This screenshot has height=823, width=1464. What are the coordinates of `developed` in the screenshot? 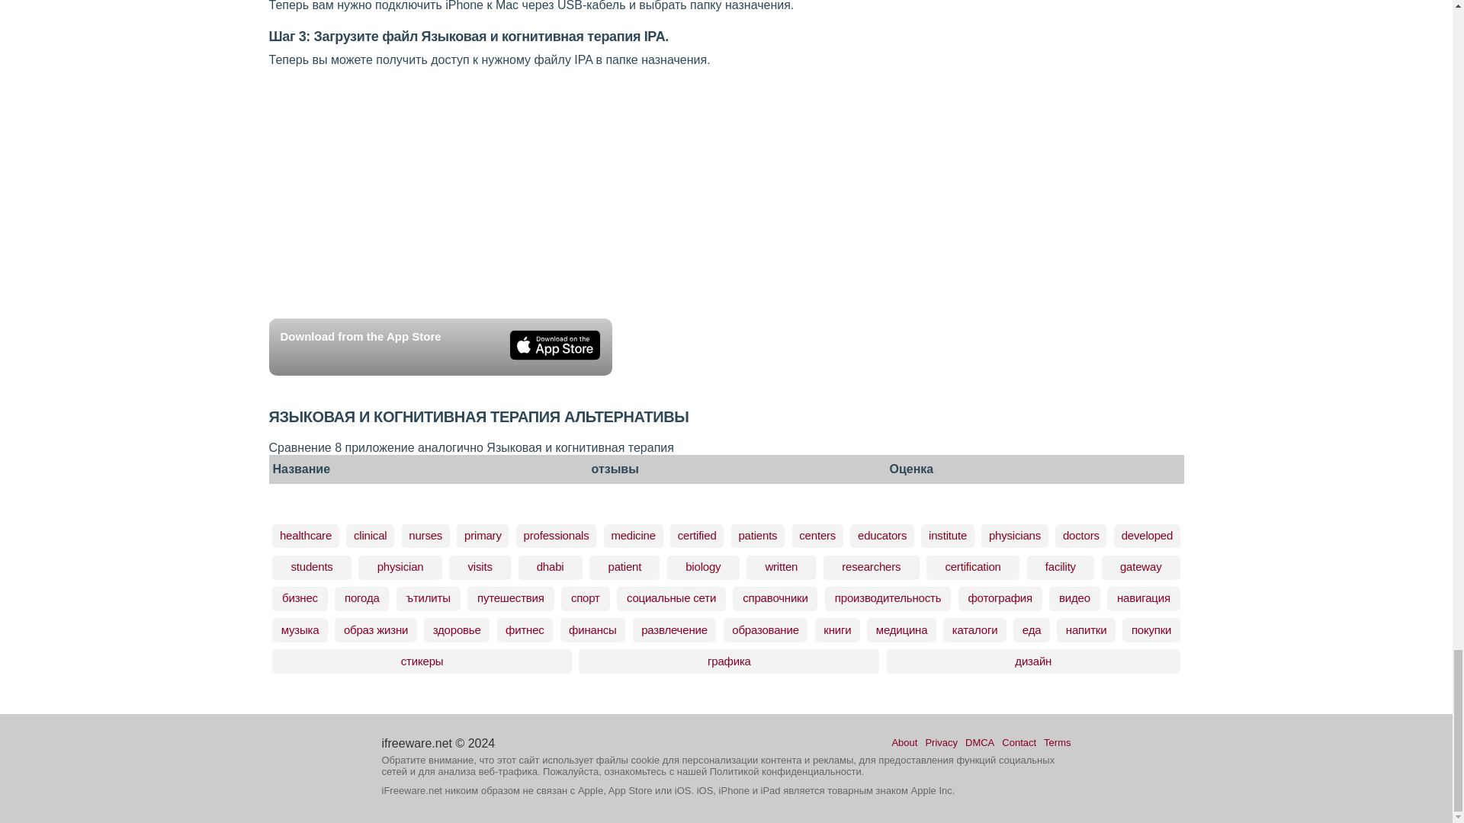 It's located at (1147, 535).